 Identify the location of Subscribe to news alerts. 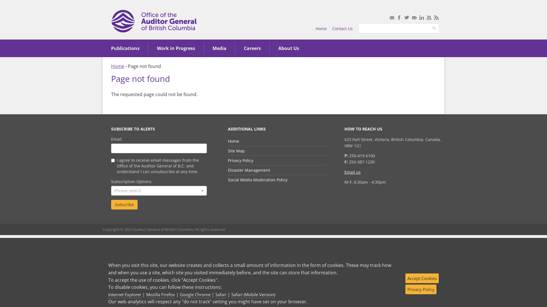
(392, 18).